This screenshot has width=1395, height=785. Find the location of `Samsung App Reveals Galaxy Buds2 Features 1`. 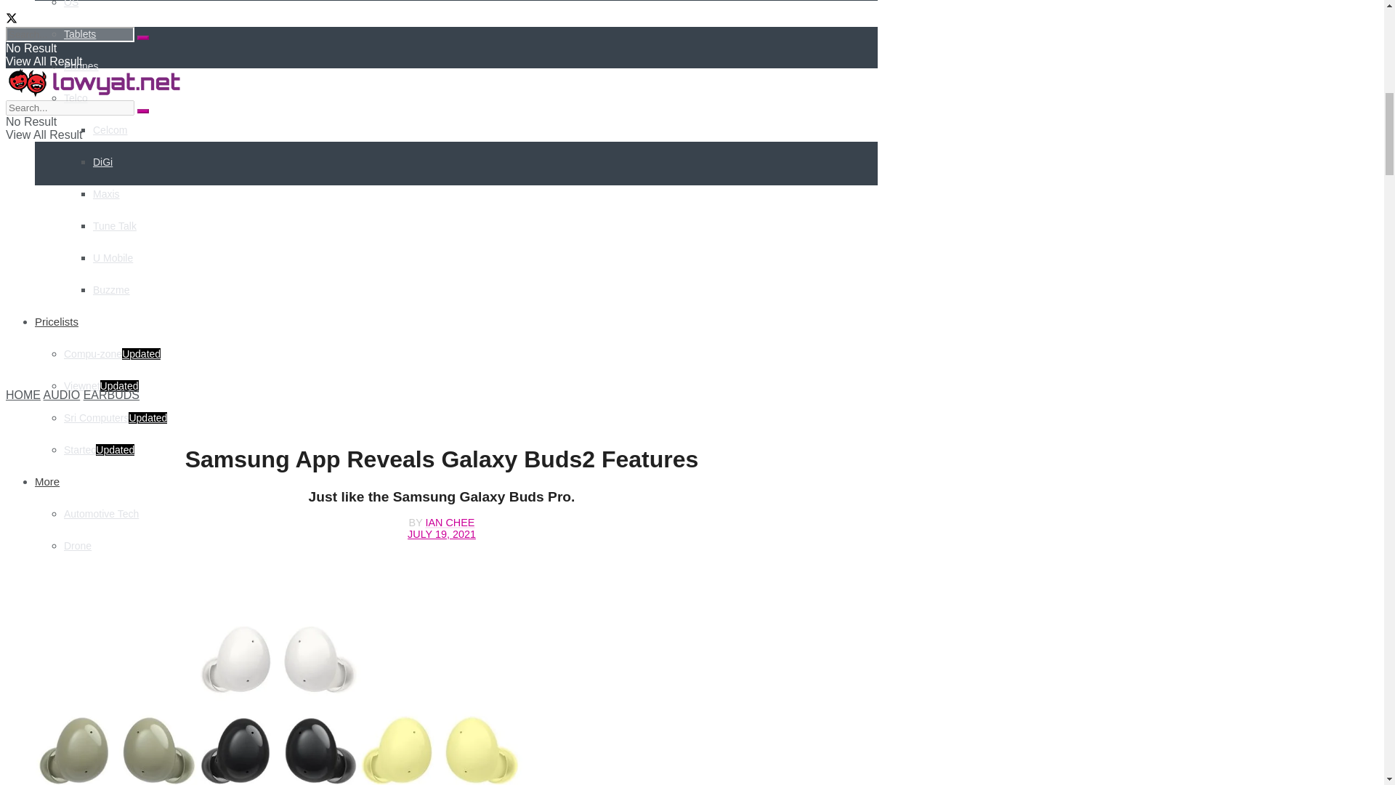

Samsung App Reveals Galaxy Buds2 Features 1 is located at coordinates (278, 677).